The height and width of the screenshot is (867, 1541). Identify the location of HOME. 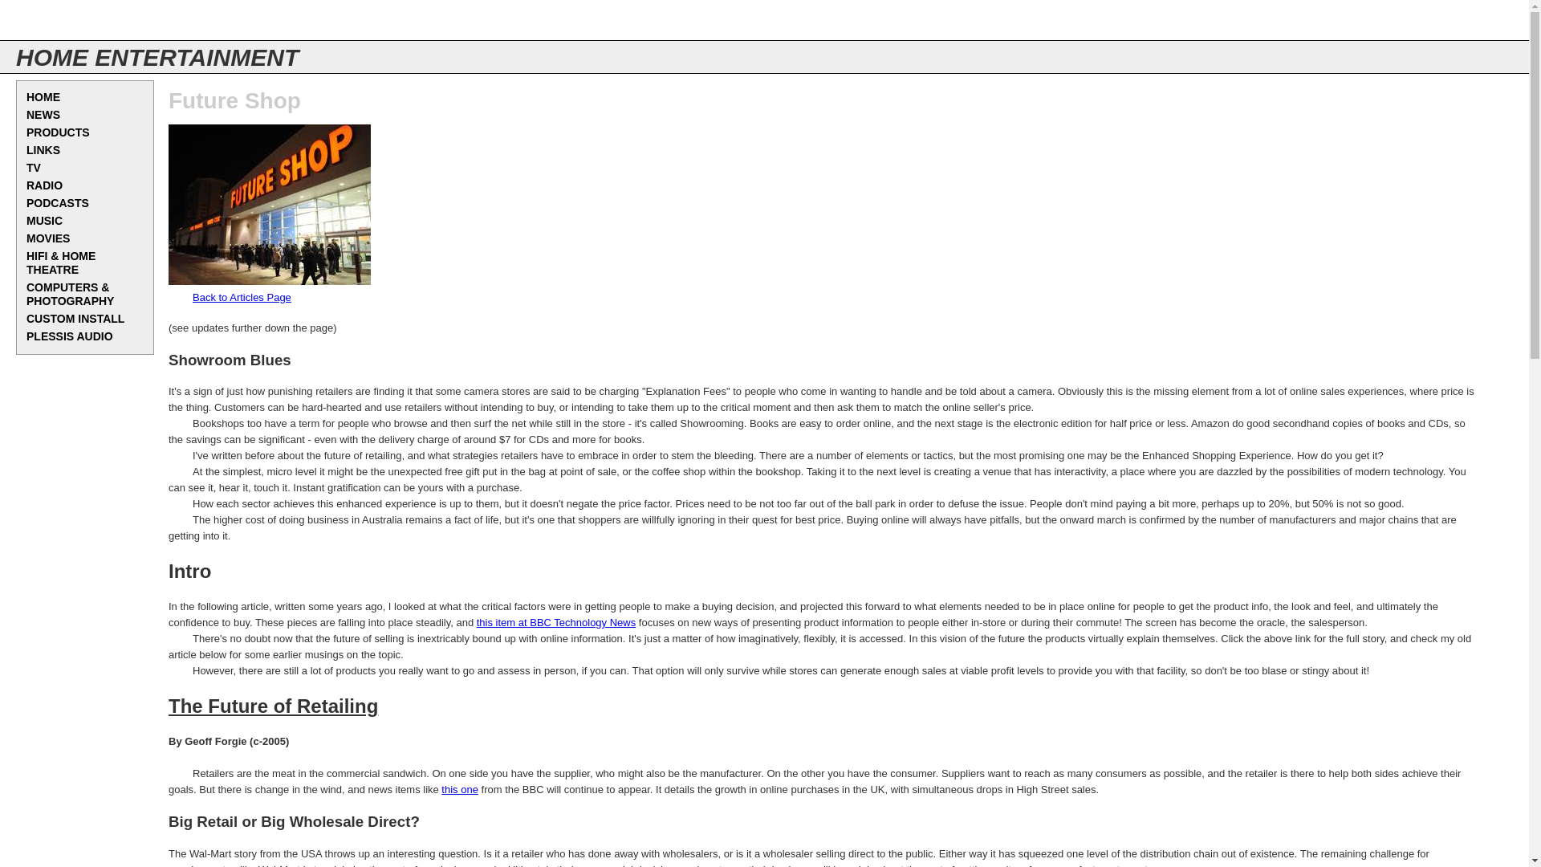
(85, 98).